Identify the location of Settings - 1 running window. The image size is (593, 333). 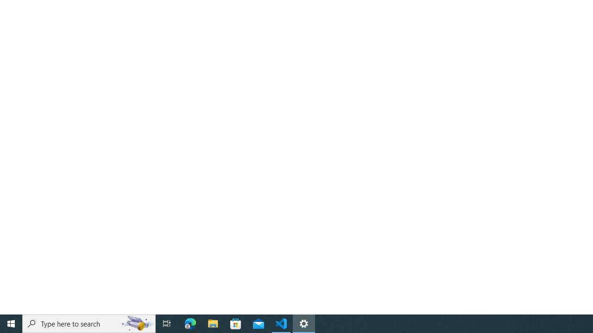
(304, 324).